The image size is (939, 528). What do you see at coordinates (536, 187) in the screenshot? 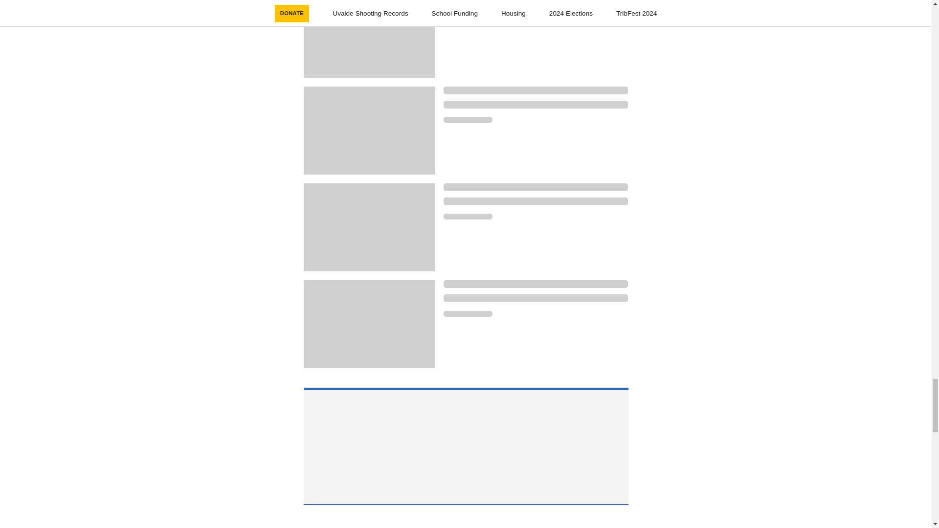
I see `Loading indicator` at bounding box center [536, 187].